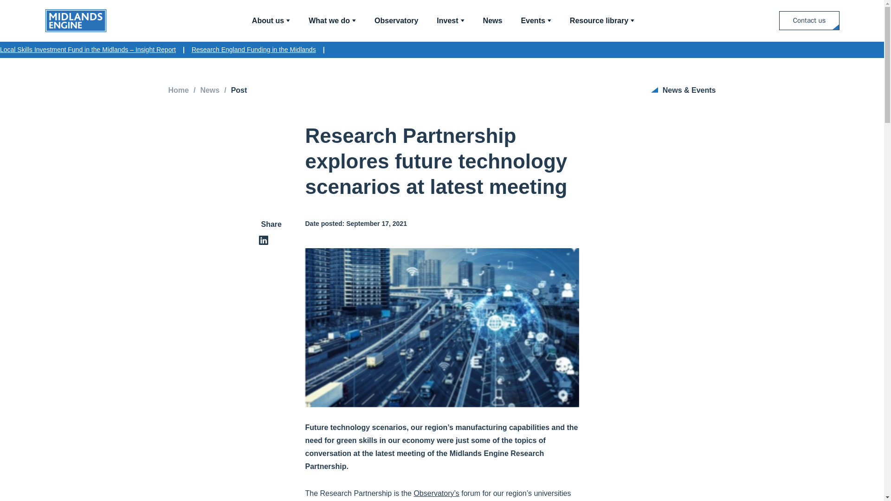  Describe the element at coordinates (253, 50) in the screenshot. I see `Research England Funding in the Midlands` at that location.